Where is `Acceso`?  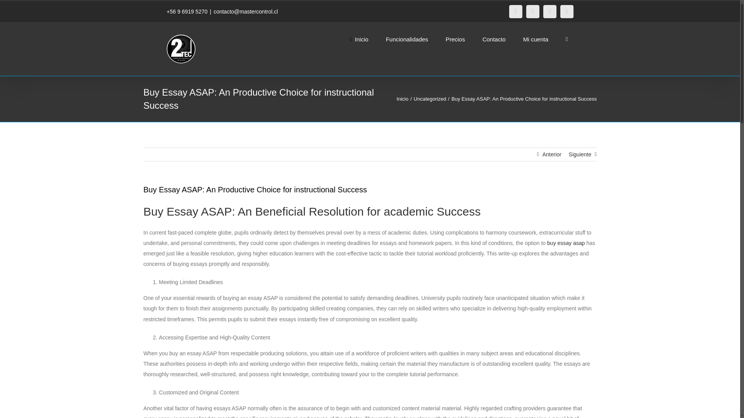 Acceso is located at coordinates (570, 122).